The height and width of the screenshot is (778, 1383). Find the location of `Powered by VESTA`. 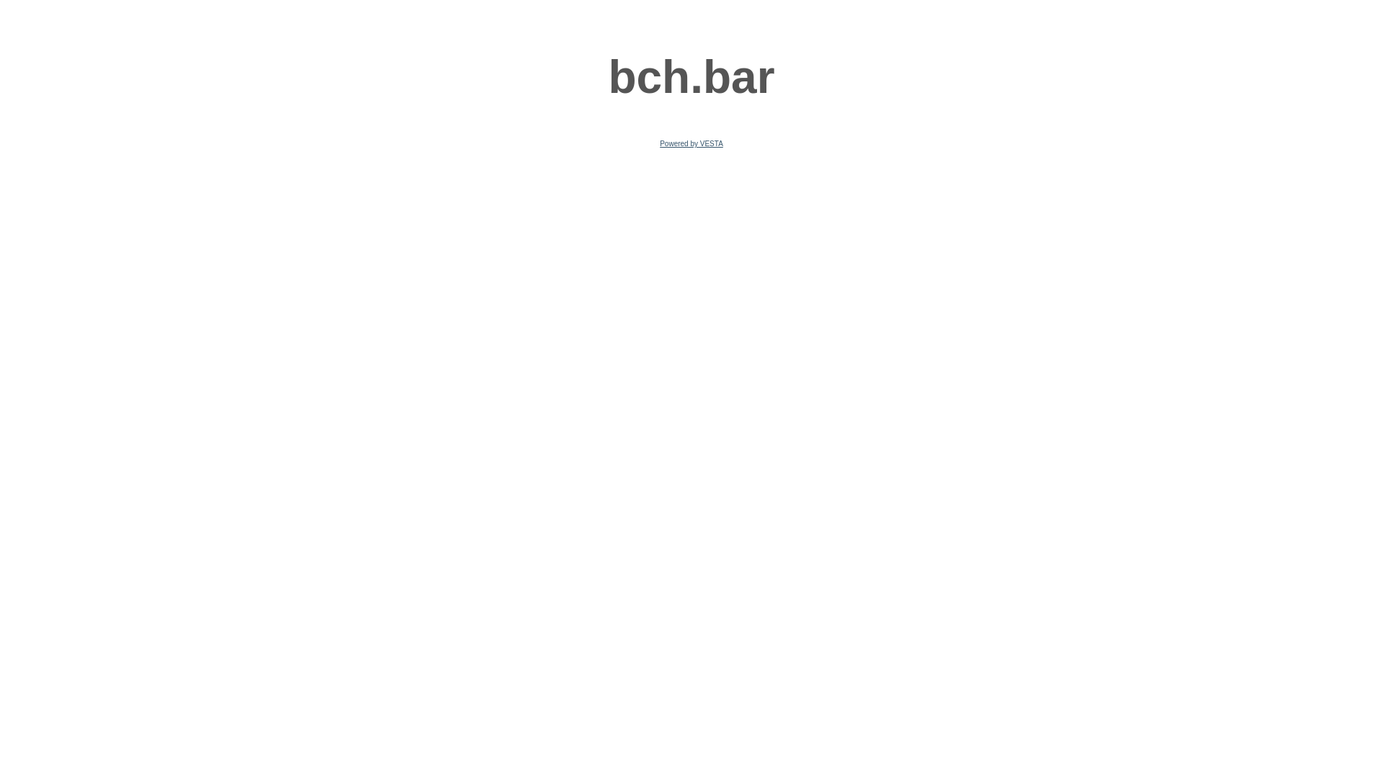

Powered by VESTA is located at coordinates (691, 144).